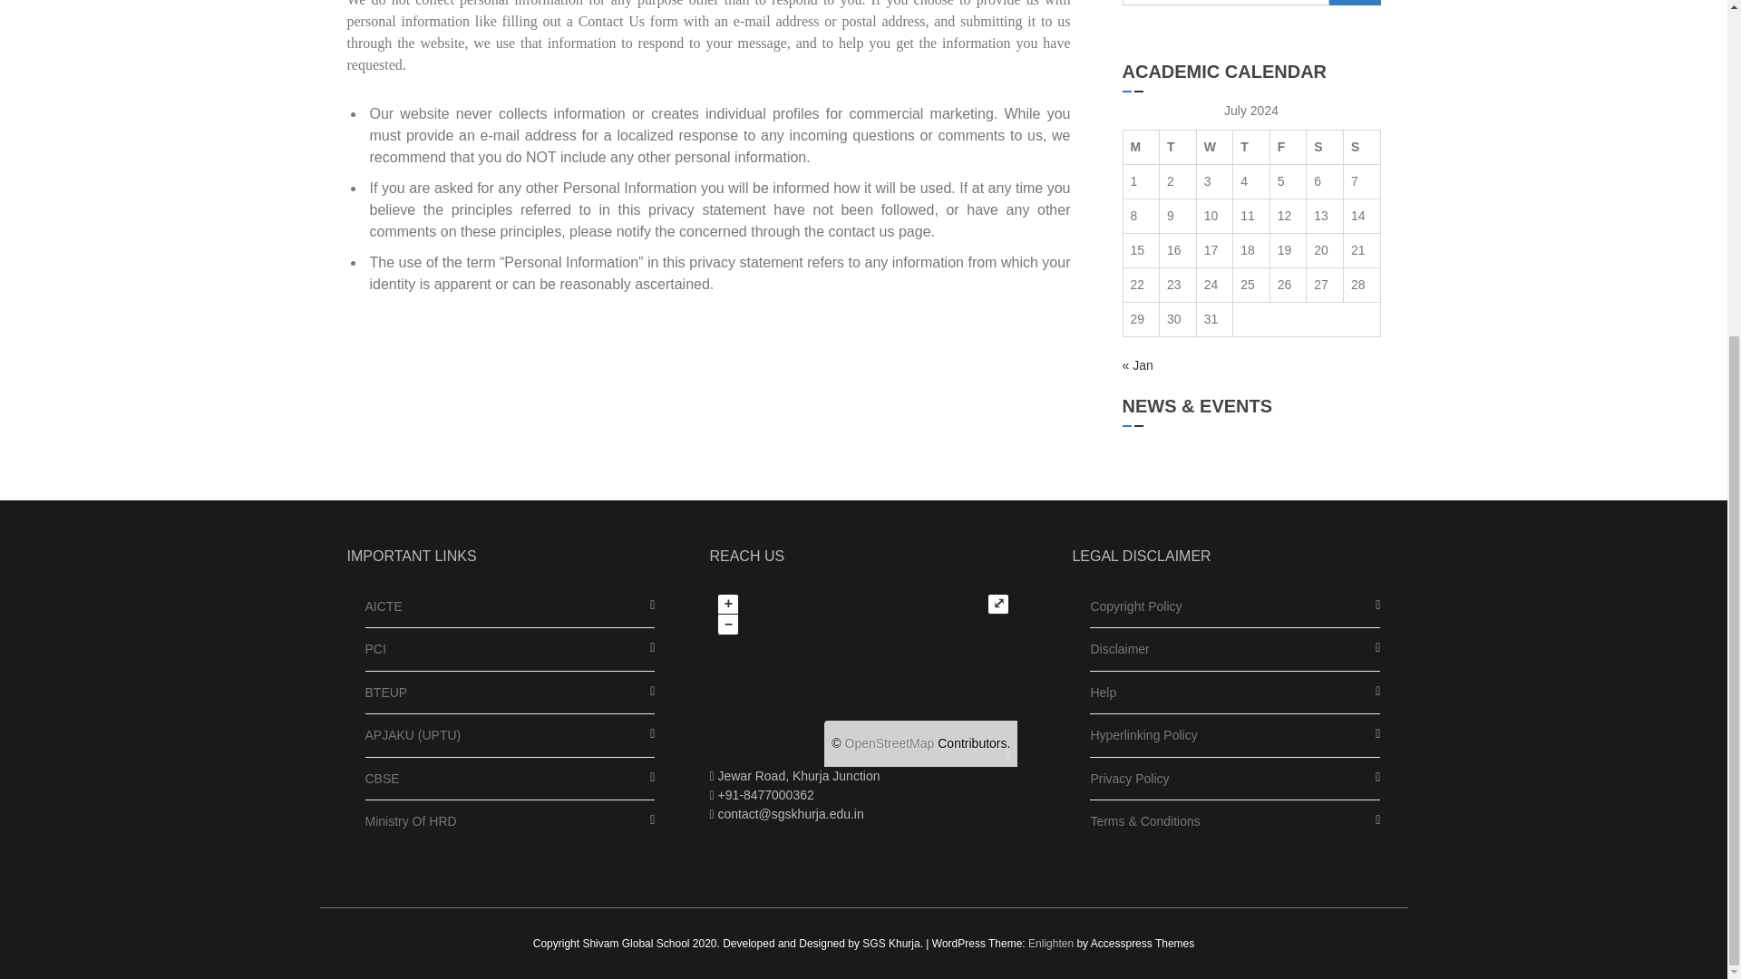 This screenshot has height=979, width=1741. What do you see at coordinates (385, 693) in the screenshot?
I see `BTEUP` at bounding box center [385, 693].